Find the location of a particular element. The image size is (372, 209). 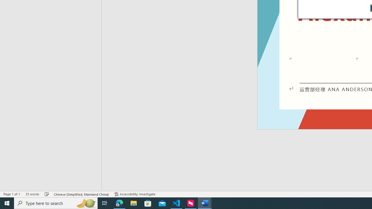

Spelling and Grammar Check Checking is located at coordinates (47, 194).